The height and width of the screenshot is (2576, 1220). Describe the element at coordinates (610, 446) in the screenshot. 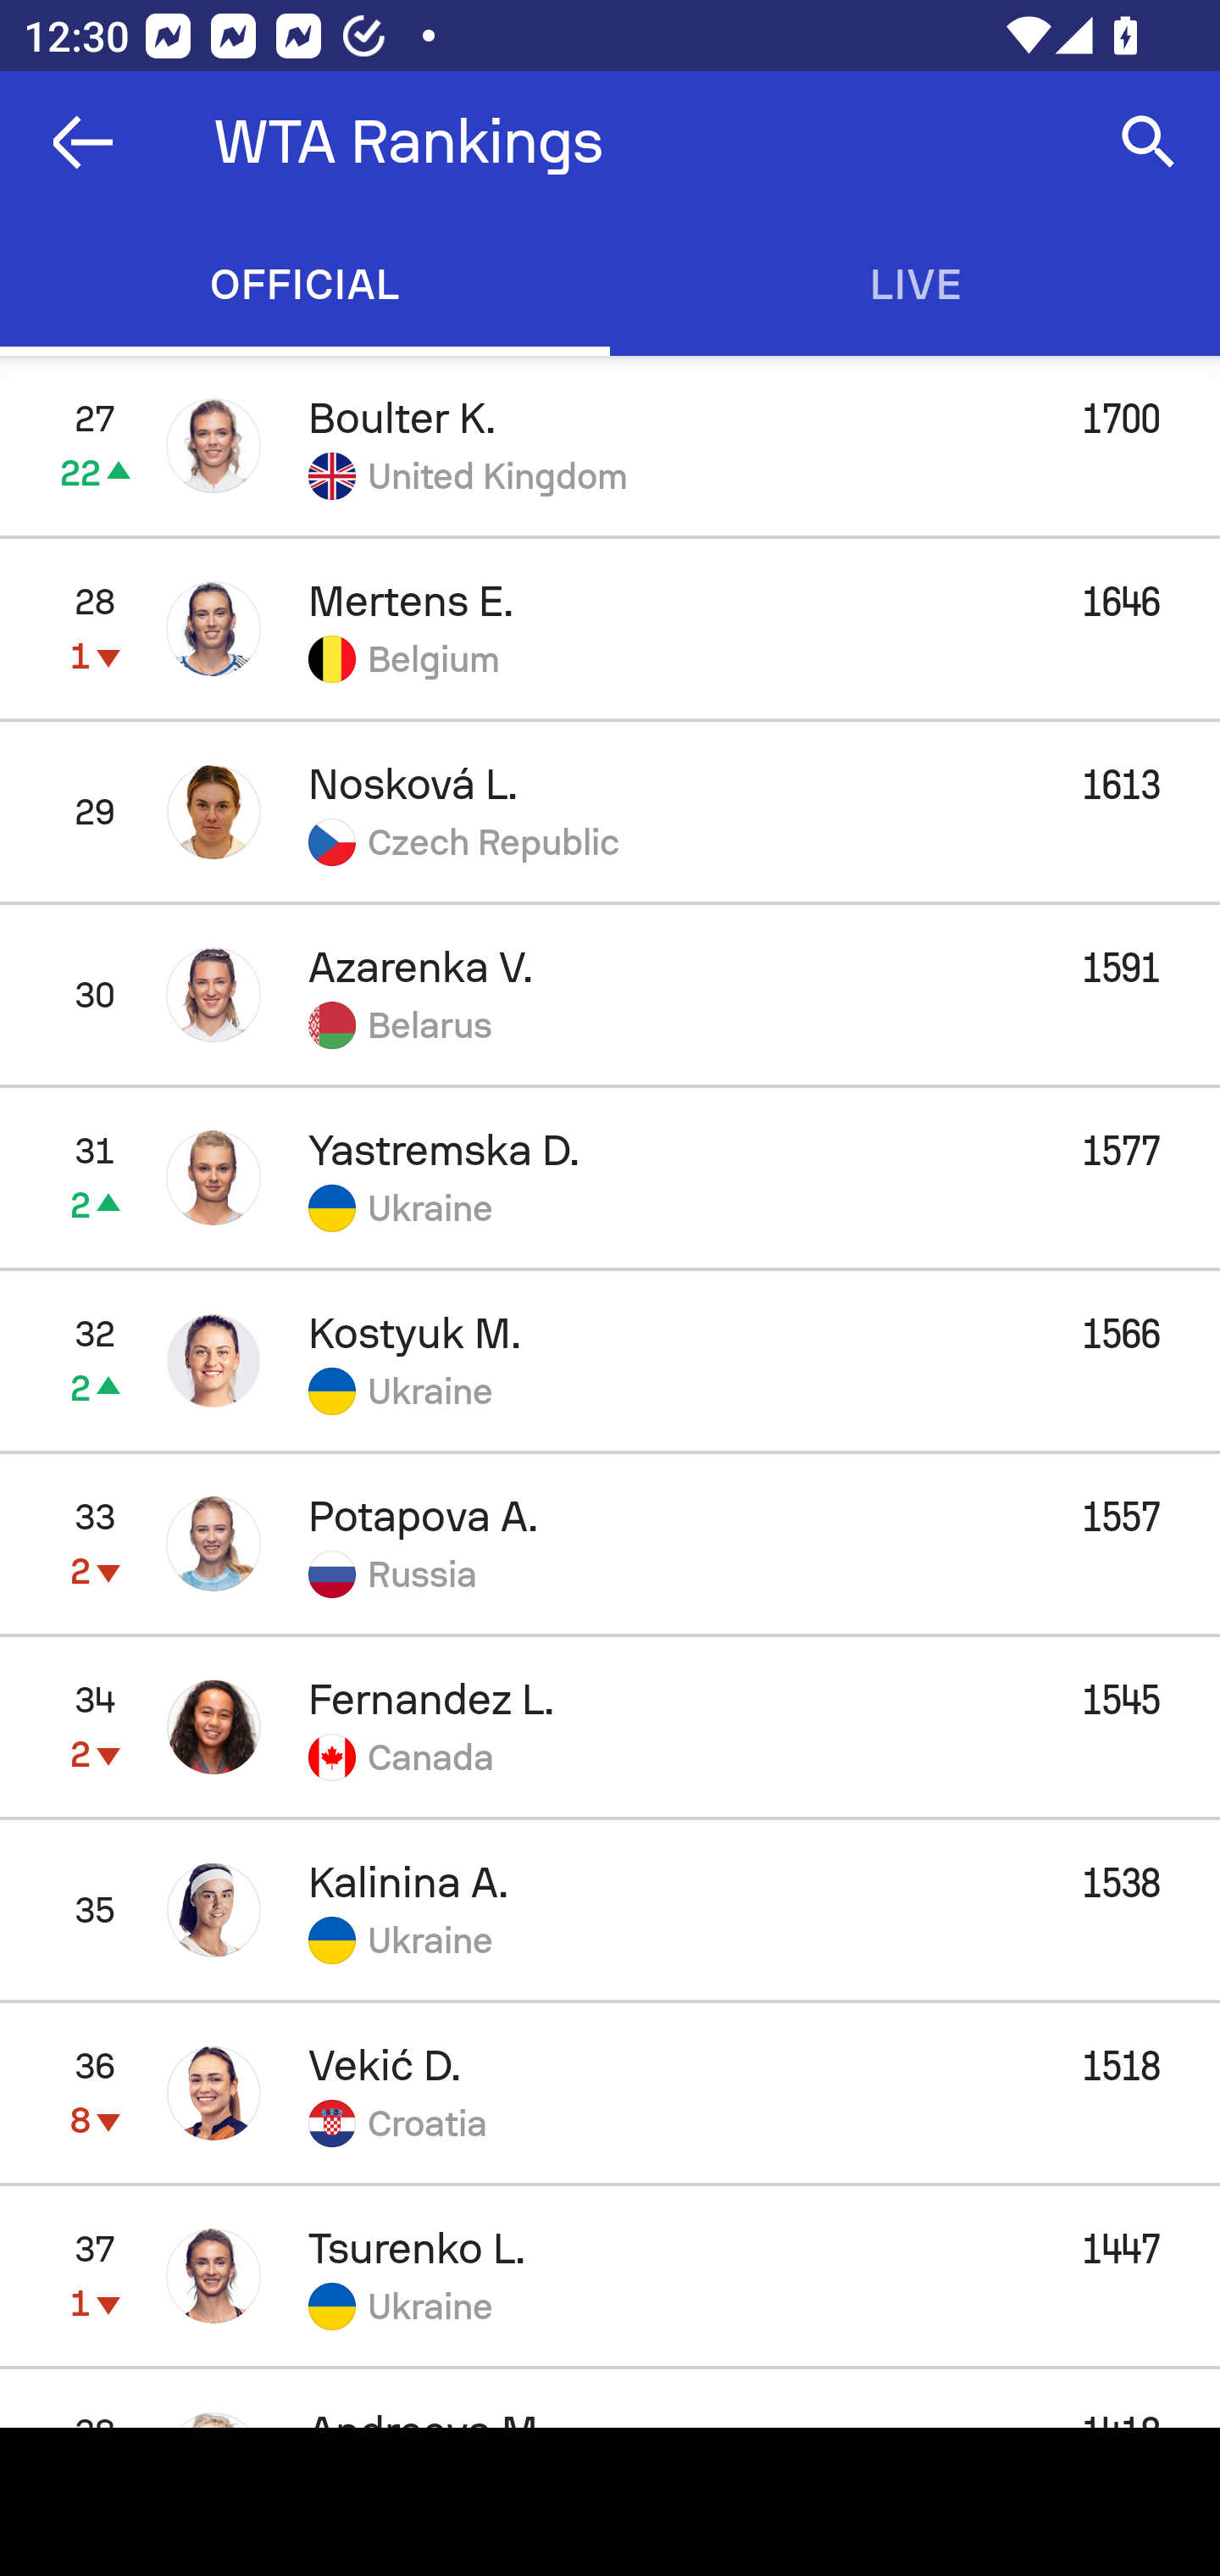

I see `27 22 Boulter K. 1700 United Kingdom` at that location.